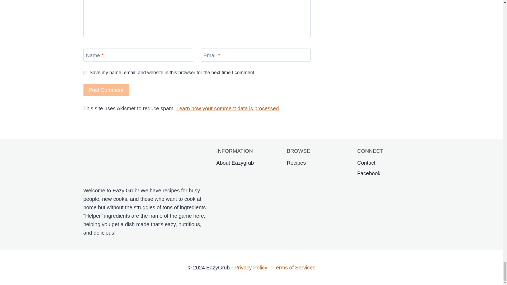 This screenshot has width=507, height=285. What do you see at coordinates (85, 72) in the screenshot?
I see `yes` at bounding box center [85, 72].